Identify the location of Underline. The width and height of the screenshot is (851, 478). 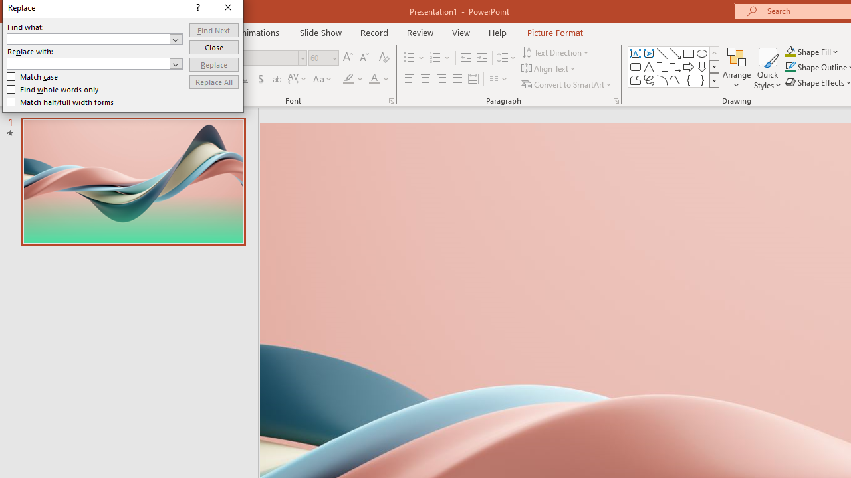
(245, 80).